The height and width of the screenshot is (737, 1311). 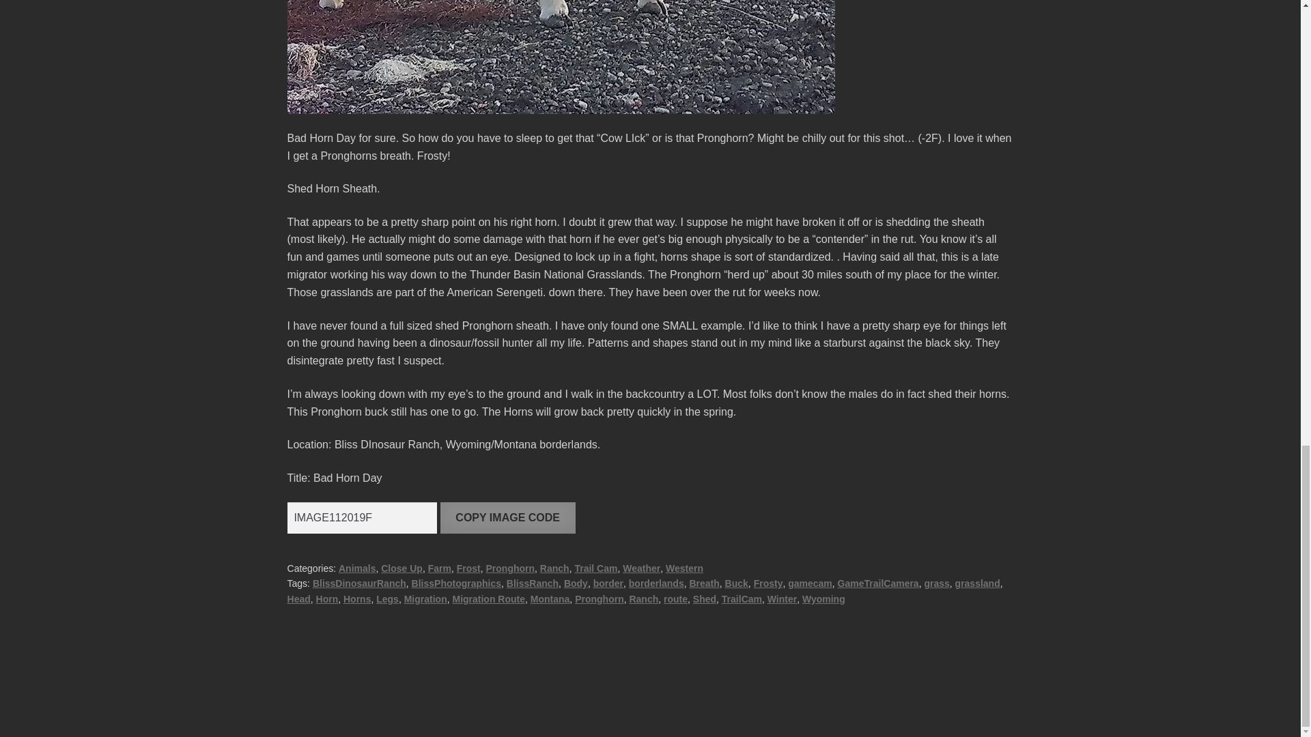 What do you see at coordinates (595, 568) in the screenshot?
I see `Trail Cam` at bounding box center [595, 568].